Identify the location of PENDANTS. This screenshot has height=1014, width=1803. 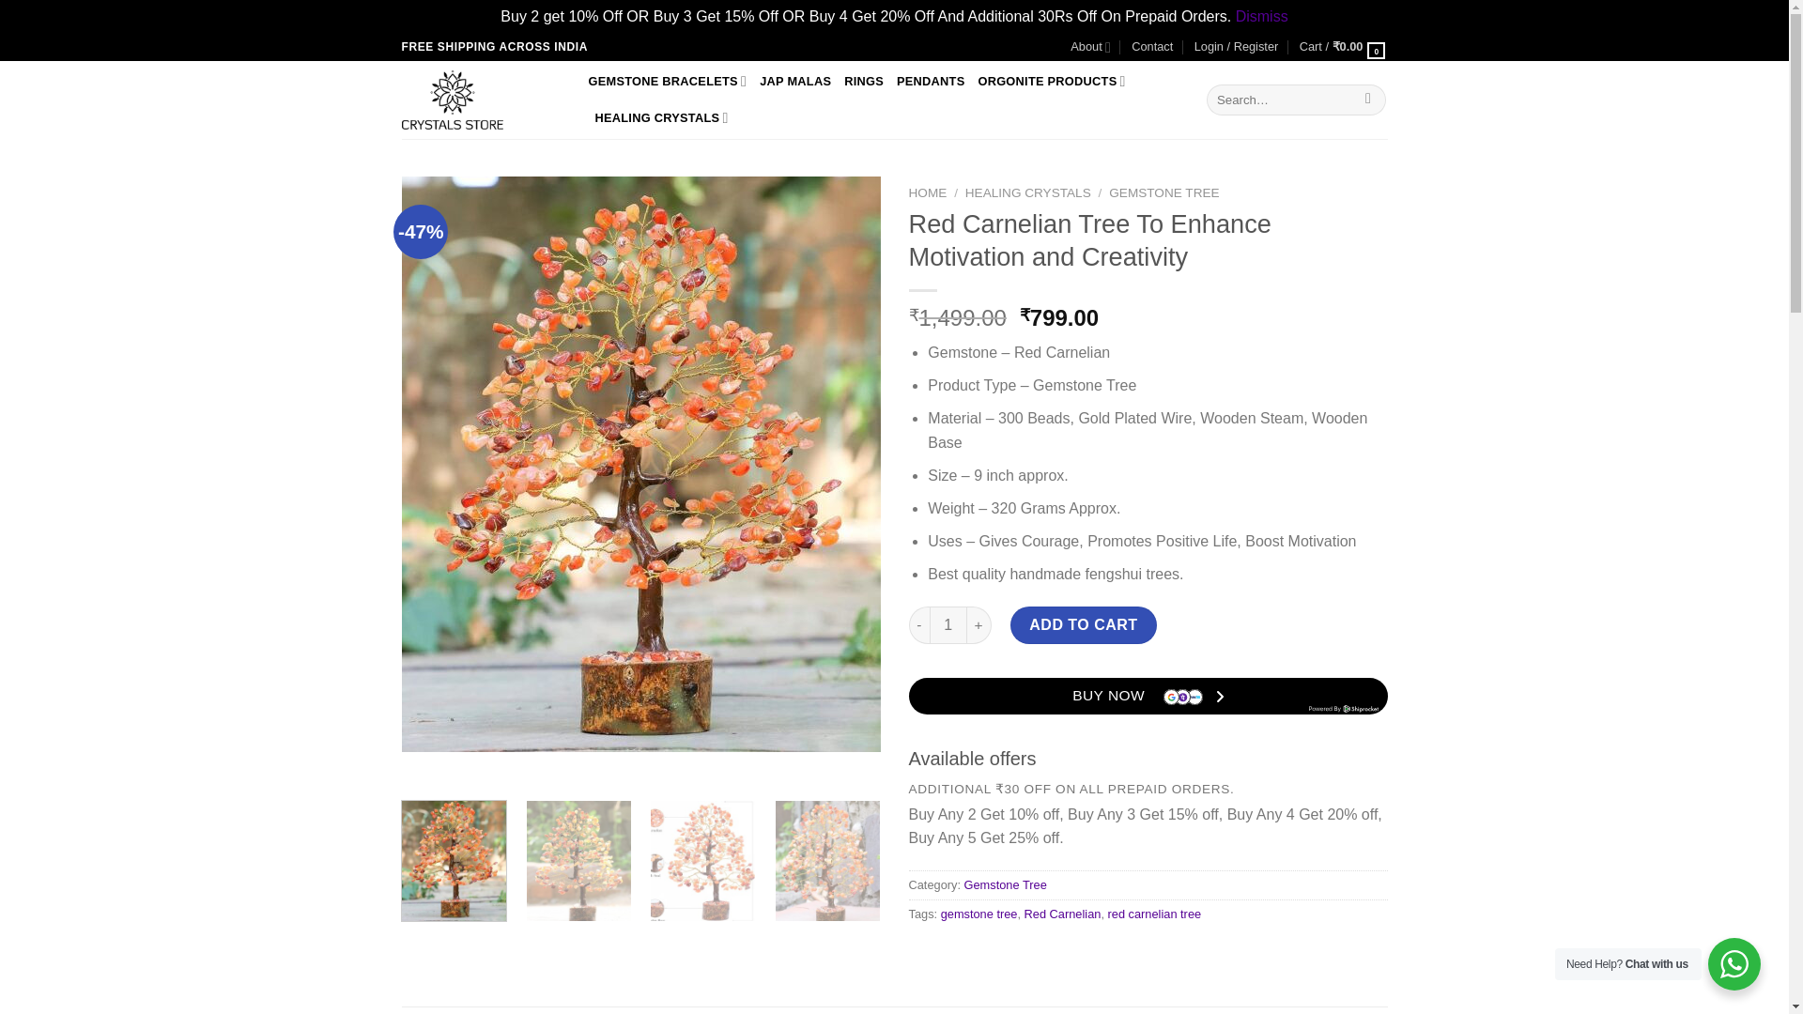
(930, 81).